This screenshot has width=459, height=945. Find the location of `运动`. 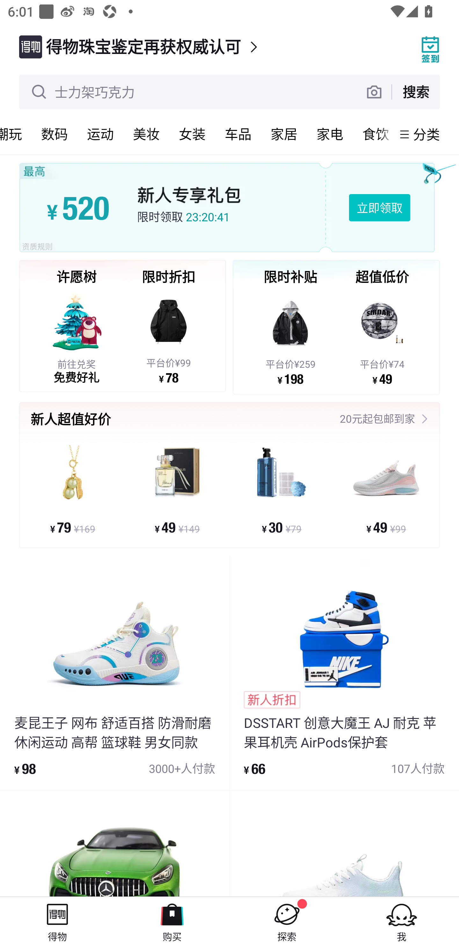

运动 is located at coordinates (100, 134).